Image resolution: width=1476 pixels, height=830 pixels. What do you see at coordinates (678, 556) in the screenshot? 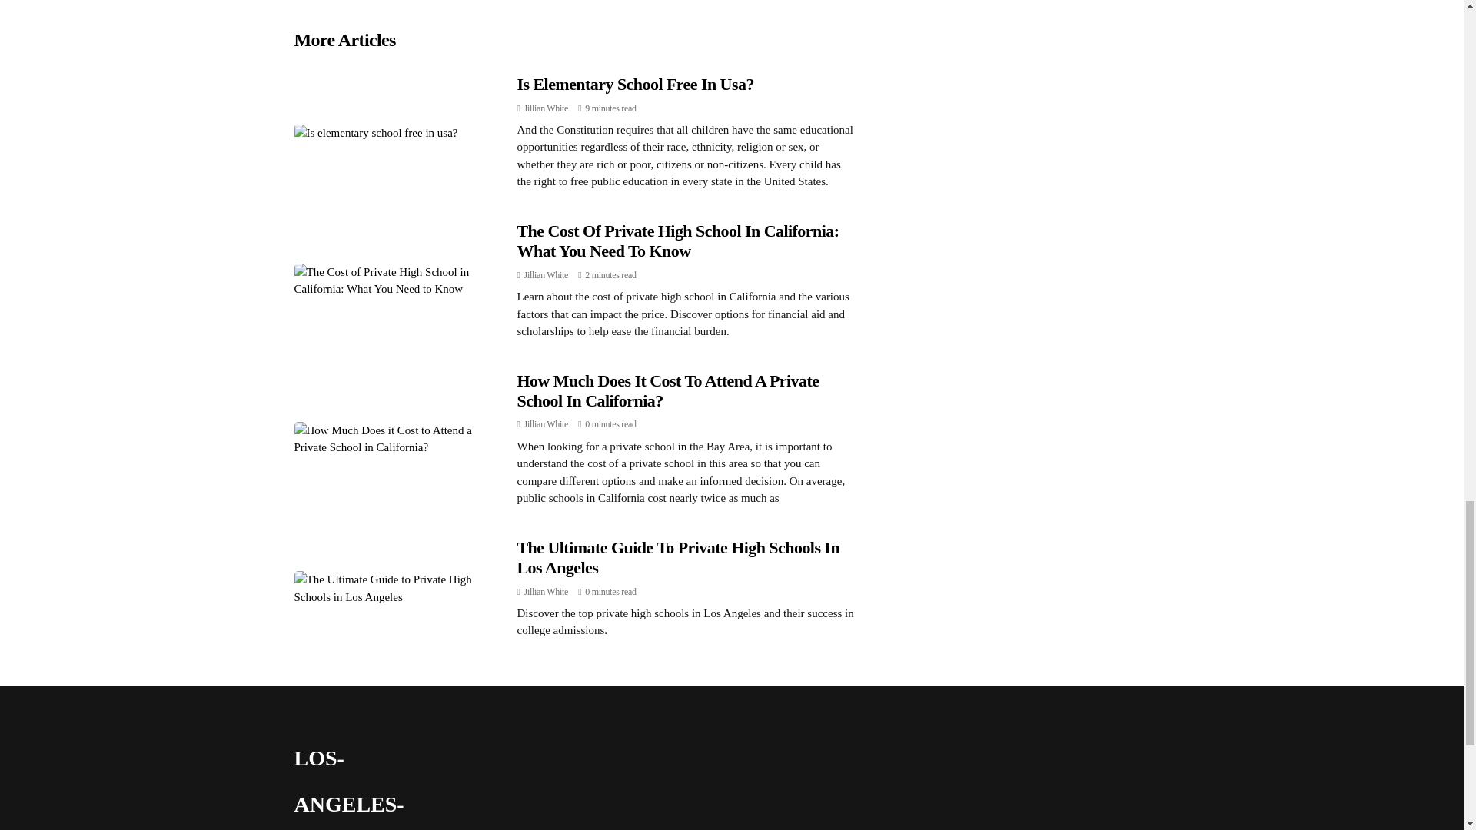
I see `The Ultimate Guide To Private High Schools In Los Angeles` at bounding box center [678, 556].